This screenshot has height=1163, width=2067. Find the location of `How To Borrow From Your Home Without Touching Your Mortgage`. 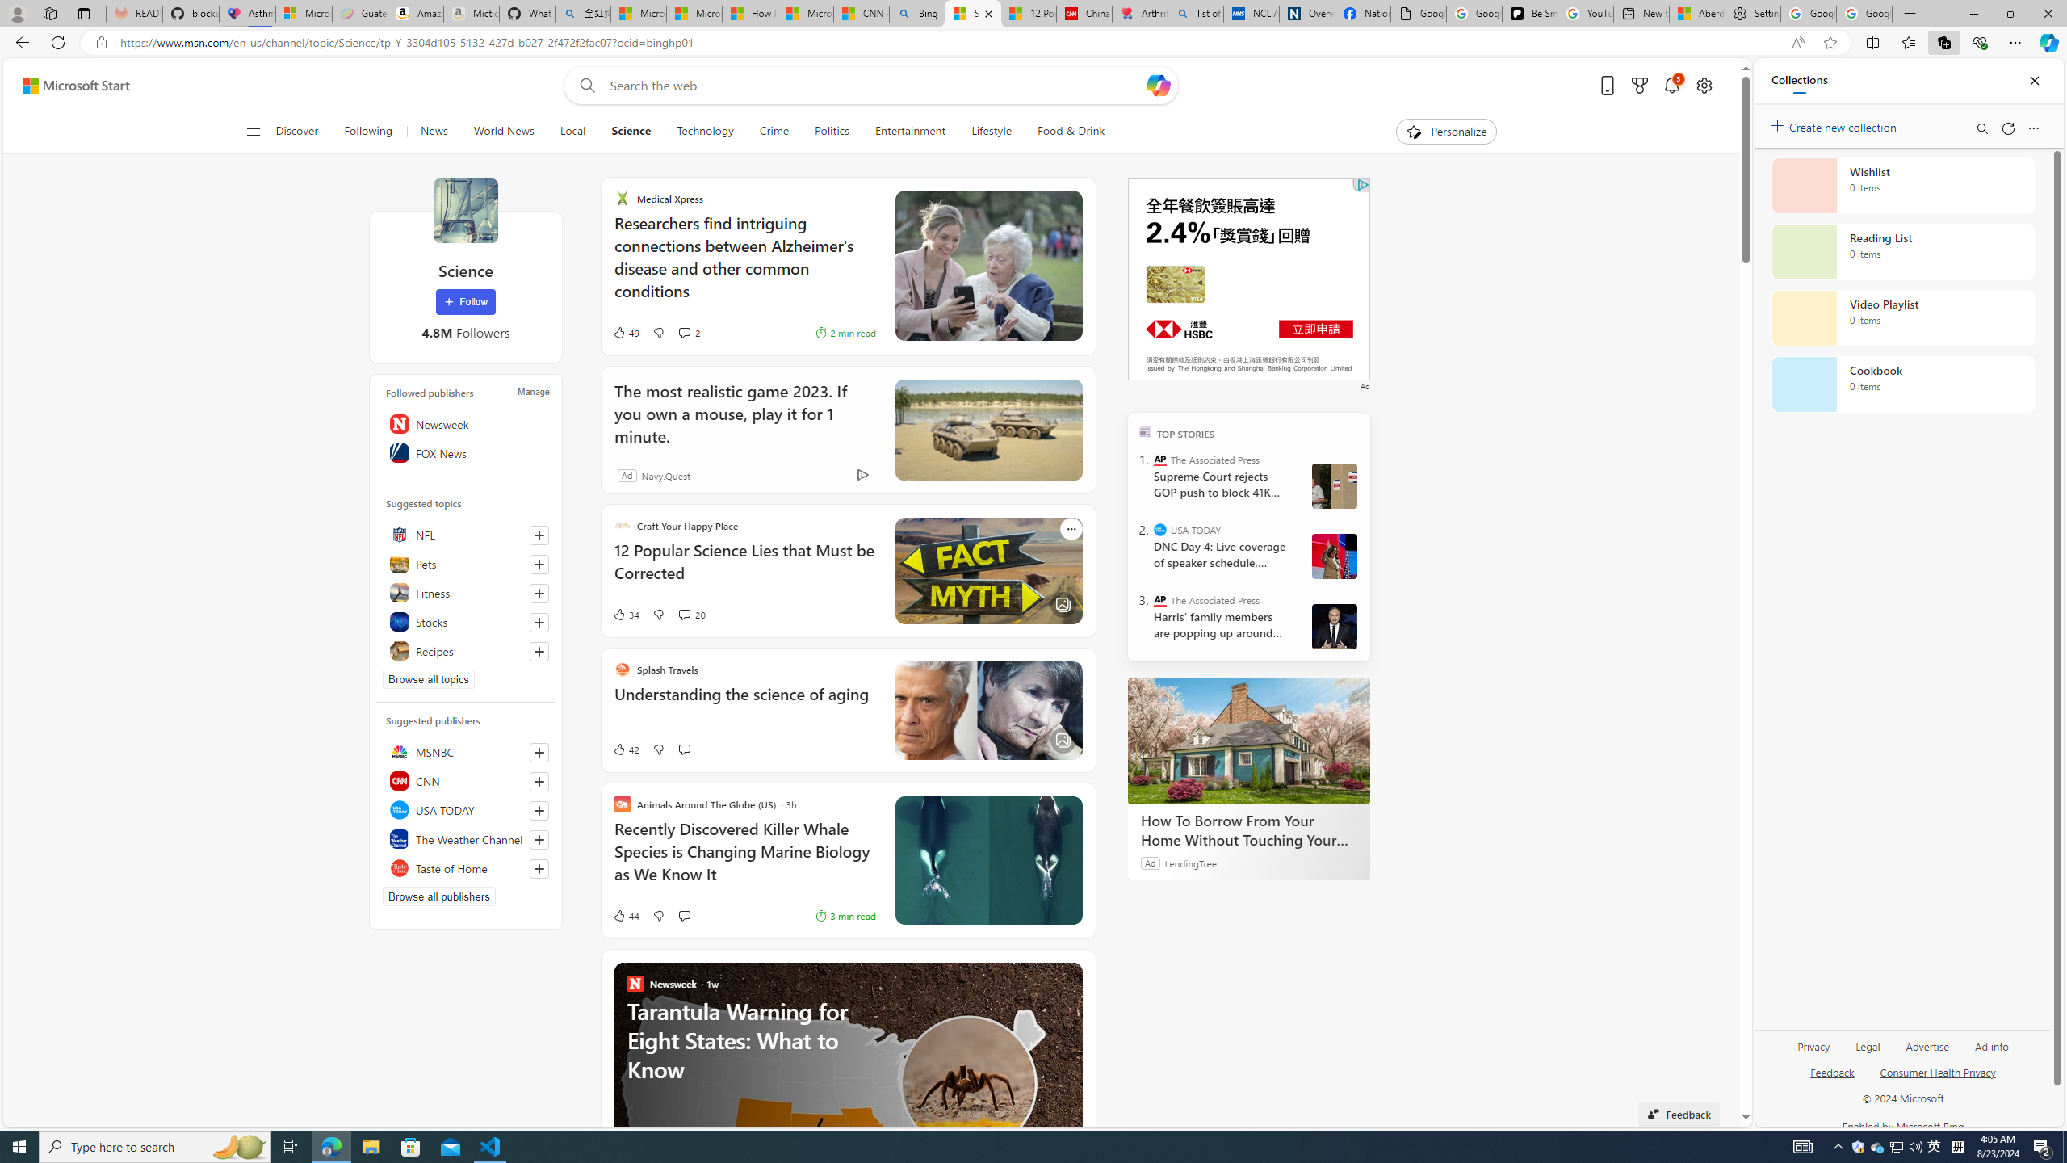

How To Borrow From Your Home Without Touching Your Mortgage is located at coordinates (1249, 741).